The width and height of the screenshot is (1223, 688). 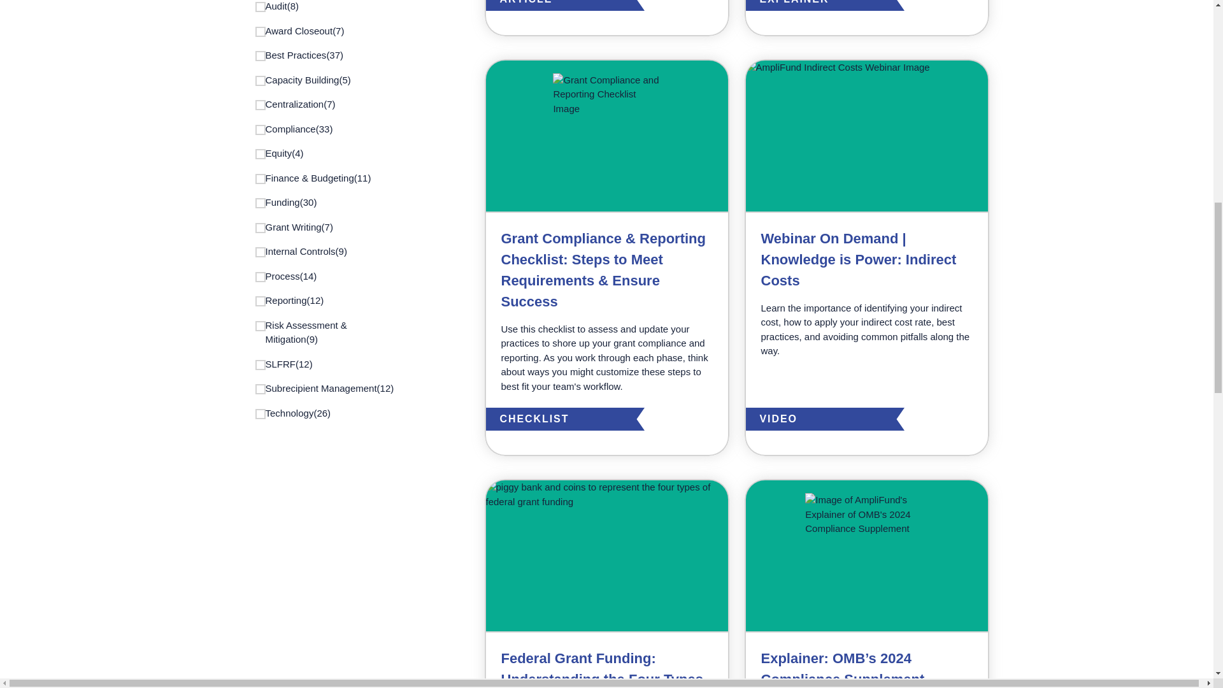 I want to click on centralization, so click(x=260, y=104).